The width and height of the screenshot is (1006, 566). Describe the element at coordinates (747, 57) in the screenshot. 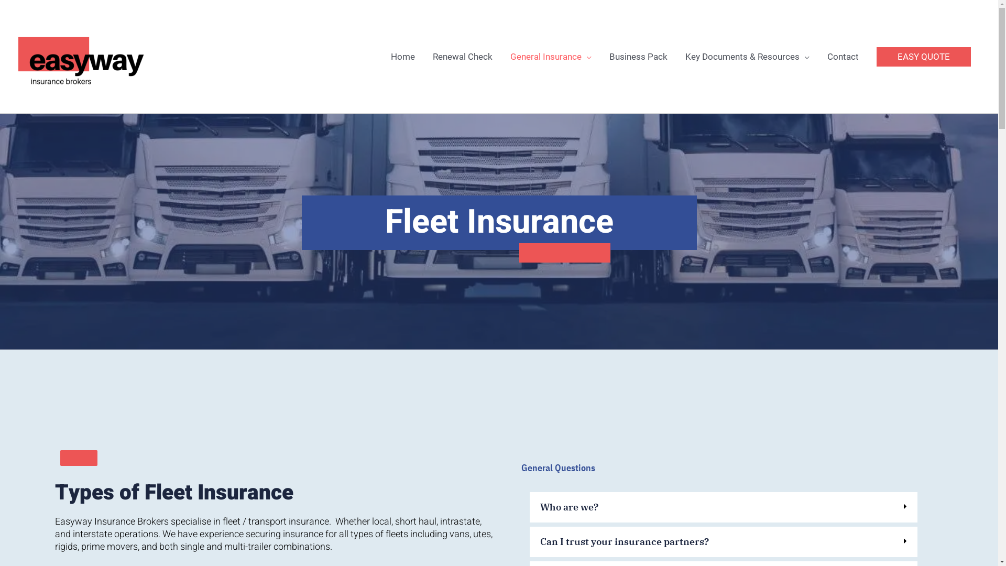

I see `Key Documents & Resources` at that location.